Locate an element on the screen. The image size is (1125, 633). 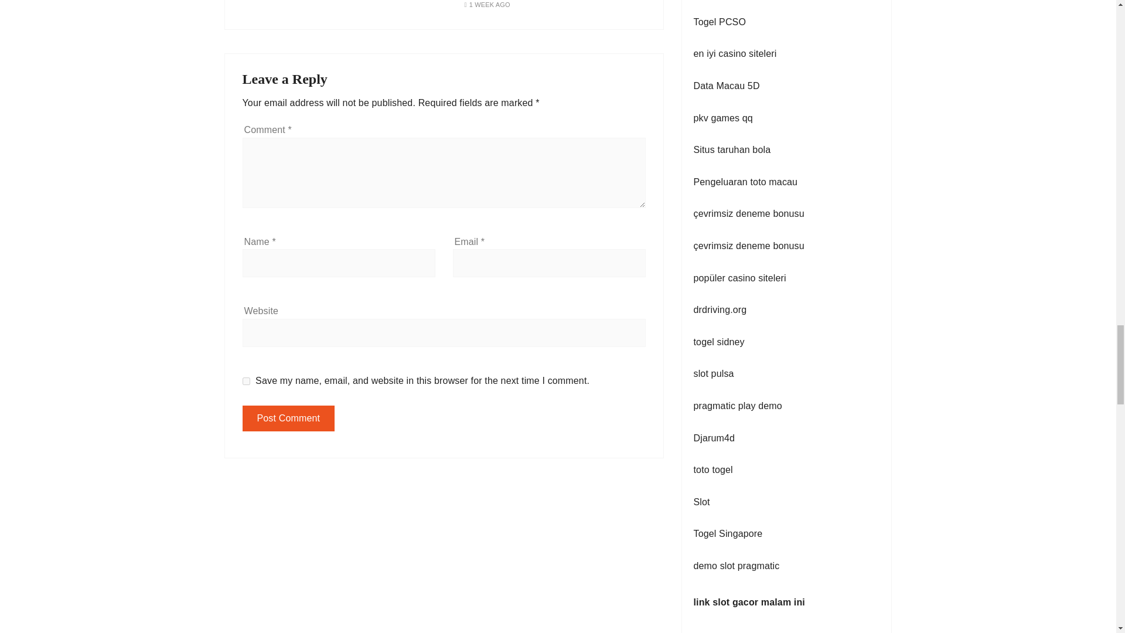
Post Comment is located at coordinates (289, 418).